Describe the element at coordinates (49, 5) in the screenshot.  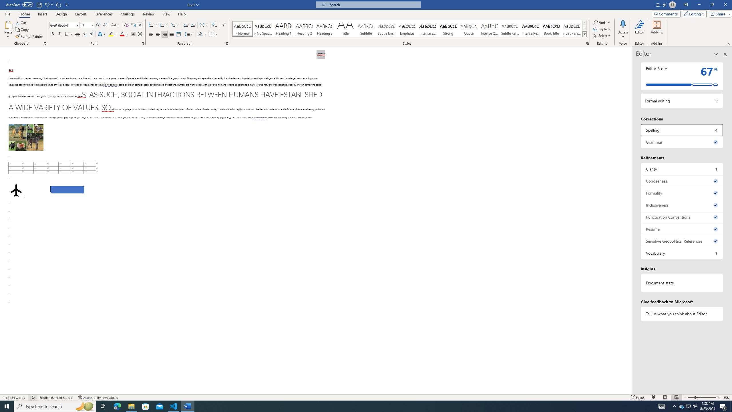
I see `Undo Paragraph Alignment` at that location.